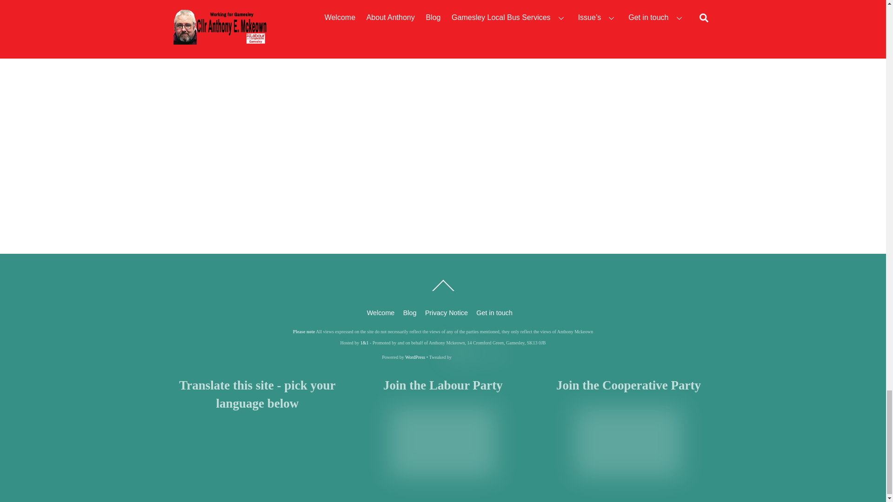 Image resolution: width=893 pixels, height=502 pixels. What do you see at coordinates (443, 439) in the screenshot?
I see `Join the Labour Party` at bounding box center [443, 439].